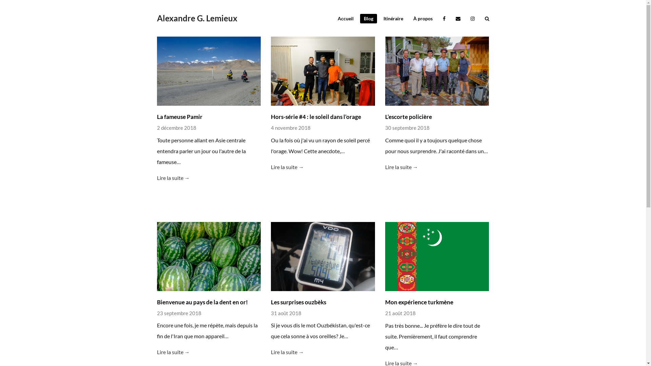  What do you see at coordinates (202, 302) in the screenshot?
I see `Bienvenue au pays de la dent en or!` at bounding box center [202, 302].